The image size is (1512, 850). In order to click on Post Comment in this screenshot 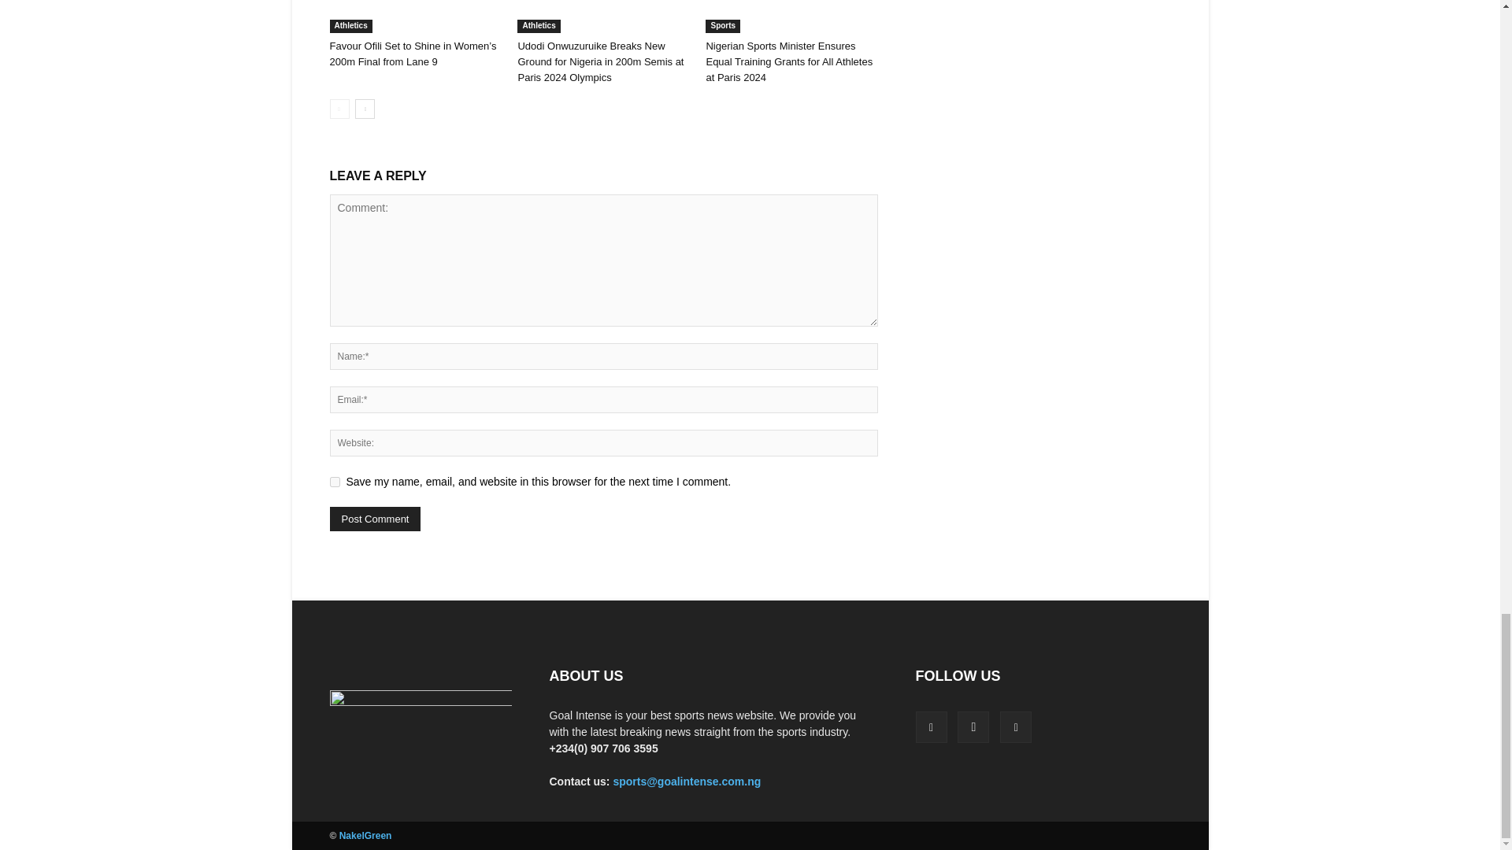, I will do `click(375, 519)`.